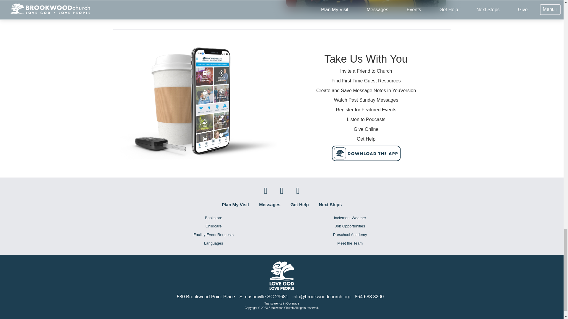 The image size is (568, 319). Describe the element at coordinates (235, 204) in the screenshot. I see `Plan My Visit` at that location.